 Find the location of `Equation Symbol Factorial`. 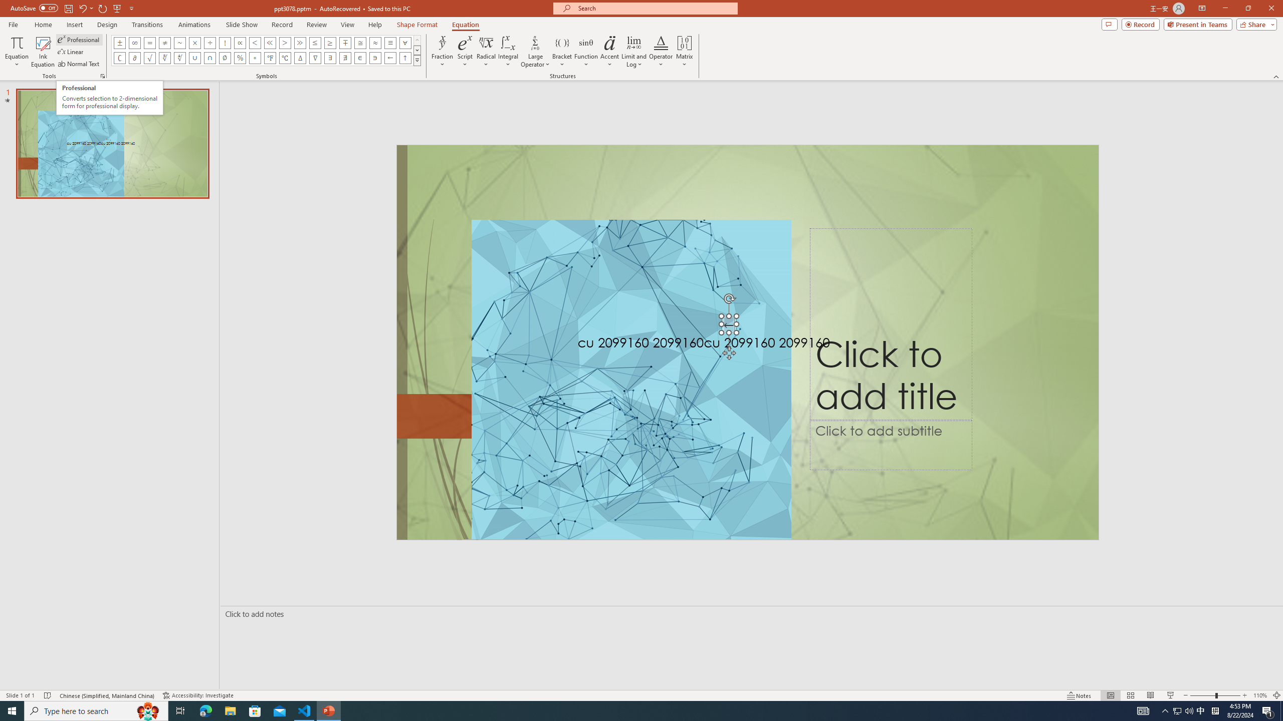

Equation Symbol Factorial is located at coordinates (225, 43).